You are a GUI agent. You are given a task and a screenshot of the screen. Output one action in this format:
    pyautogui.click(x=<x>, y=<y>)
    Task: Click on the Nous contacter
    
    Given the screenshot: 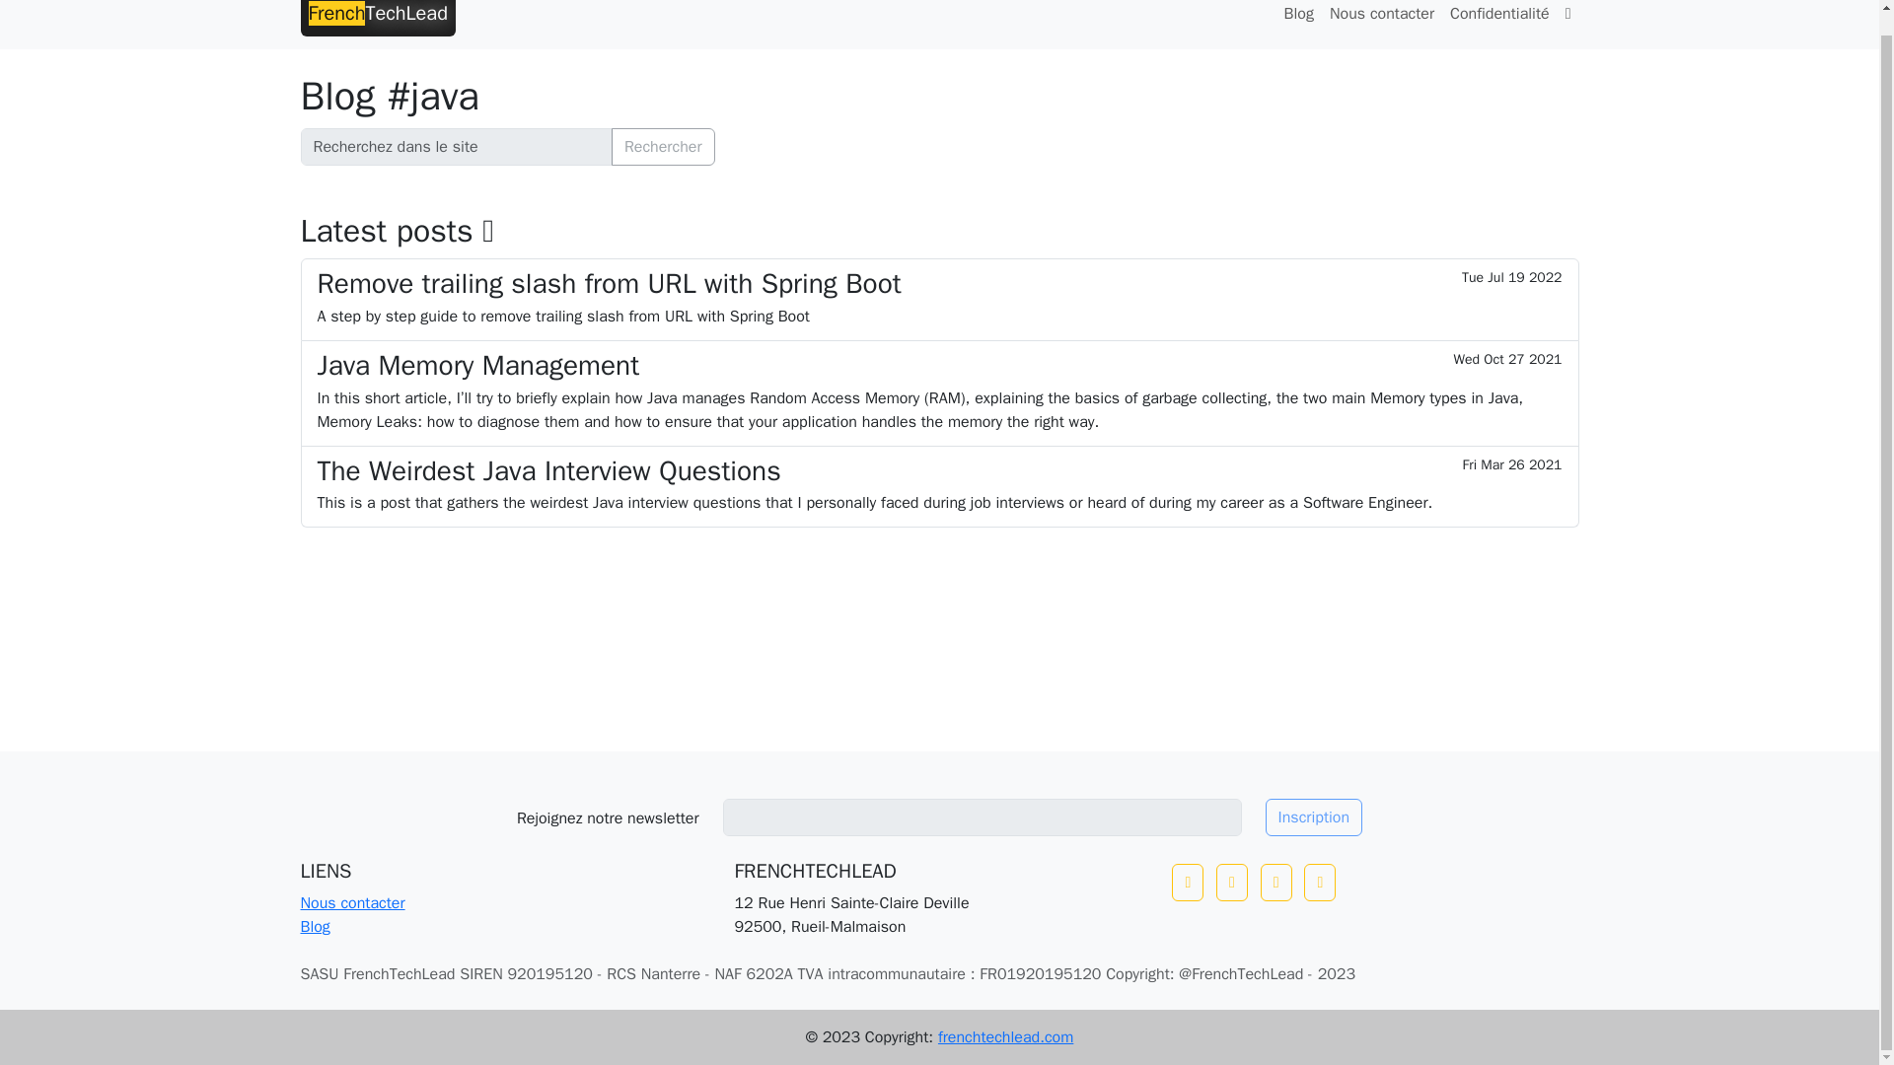 What is the action you would take?
    pyautogui.click(x=1381, y=16)
    